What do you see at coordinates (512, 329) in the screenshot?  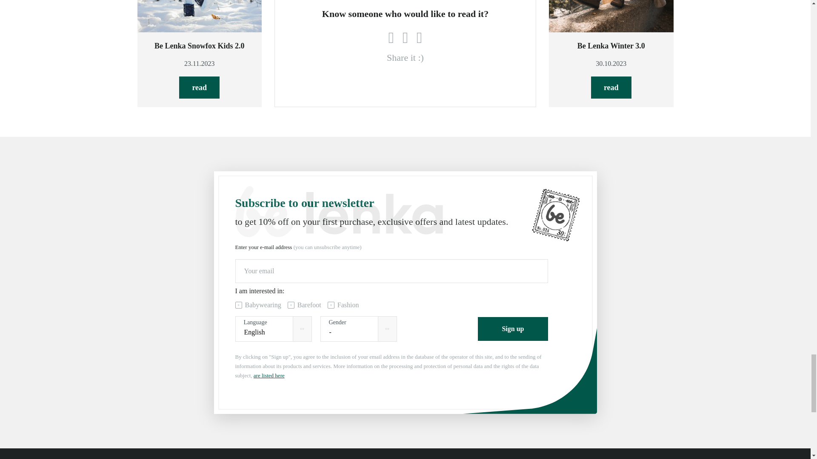 I see `Sign up` at bounding box center [512, 329].